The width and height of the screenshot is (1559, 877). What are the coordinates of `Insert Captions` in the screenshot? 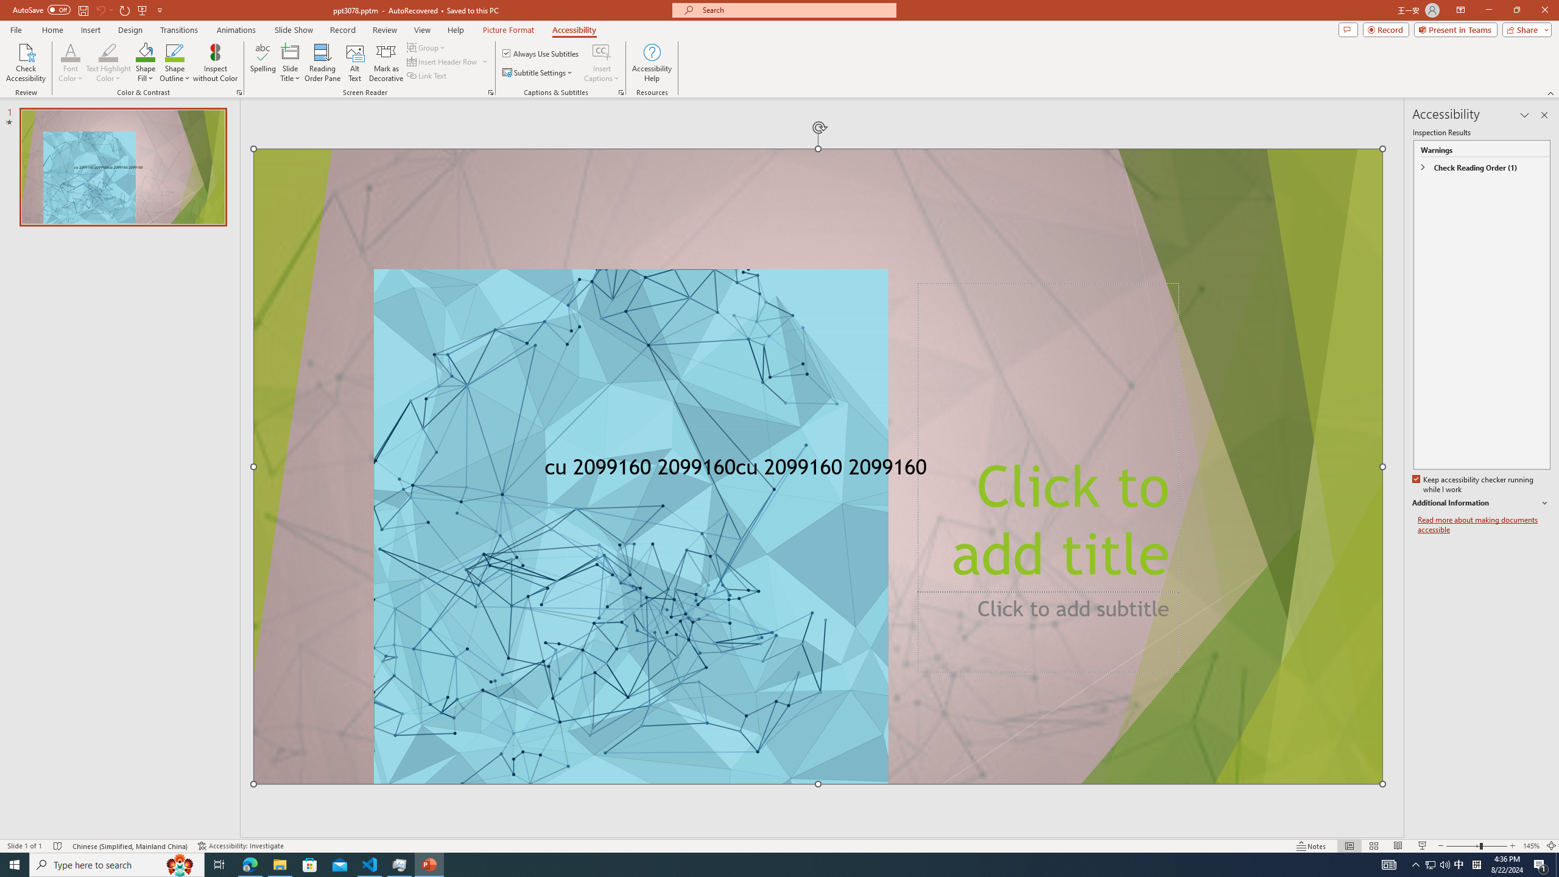 It's located at (602, 63).